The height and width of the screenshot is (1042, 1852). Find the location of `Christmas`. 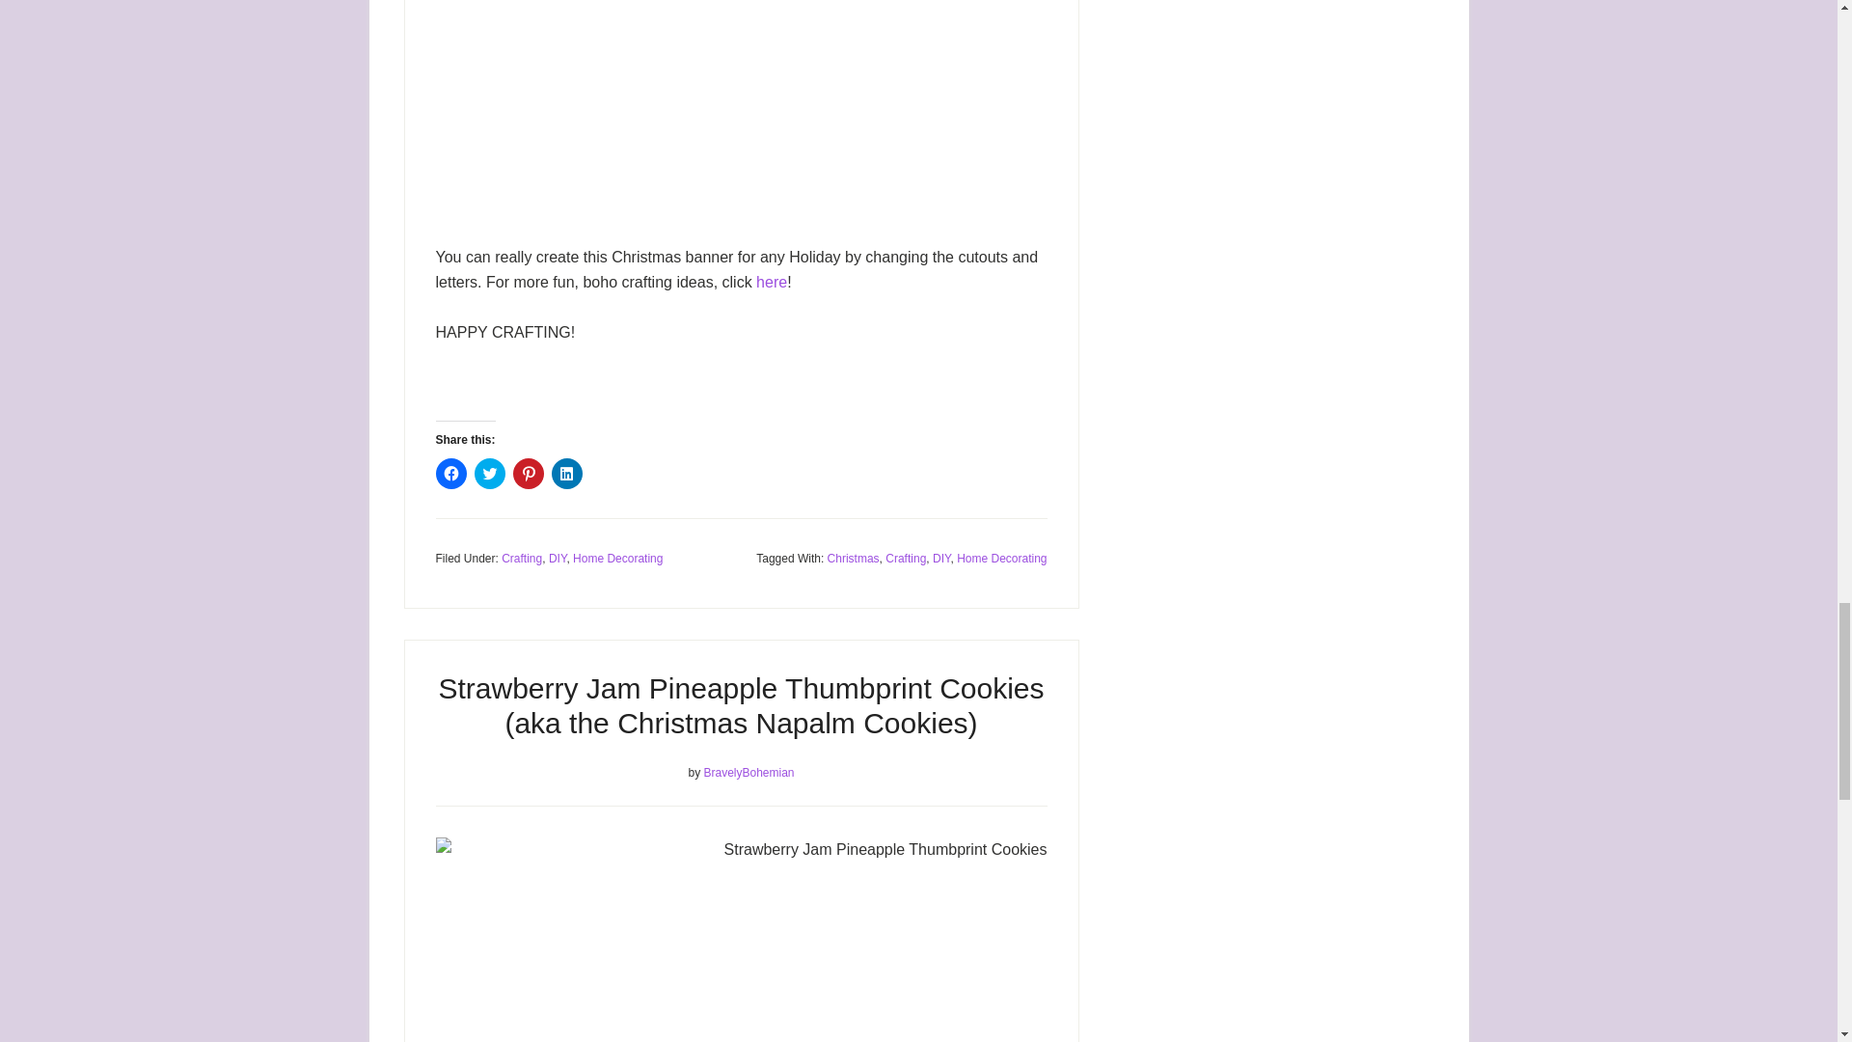

Christmas is located at coordinates (854, 559).